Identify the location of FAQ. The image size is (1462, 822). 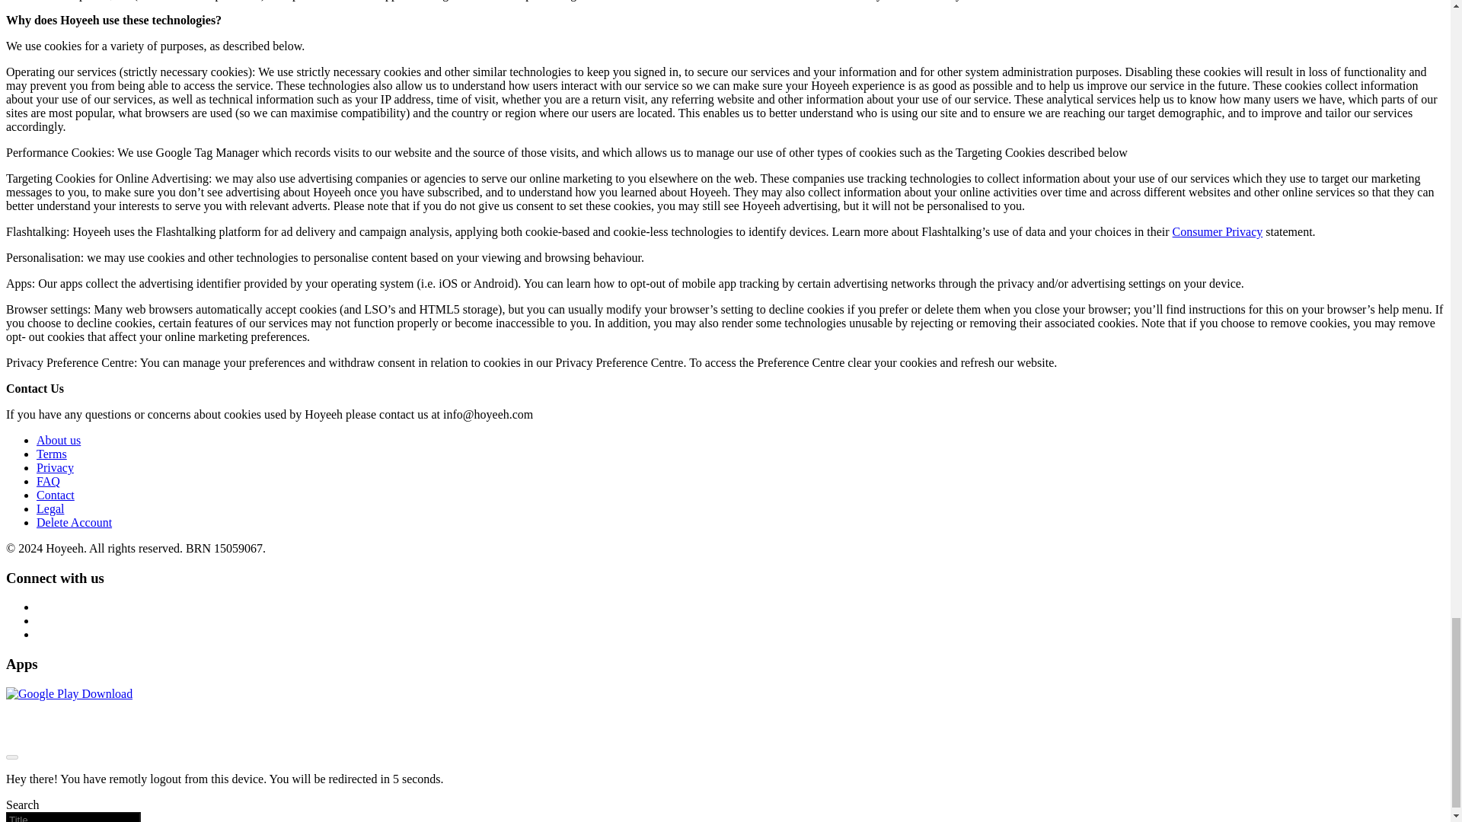
(48, 481).